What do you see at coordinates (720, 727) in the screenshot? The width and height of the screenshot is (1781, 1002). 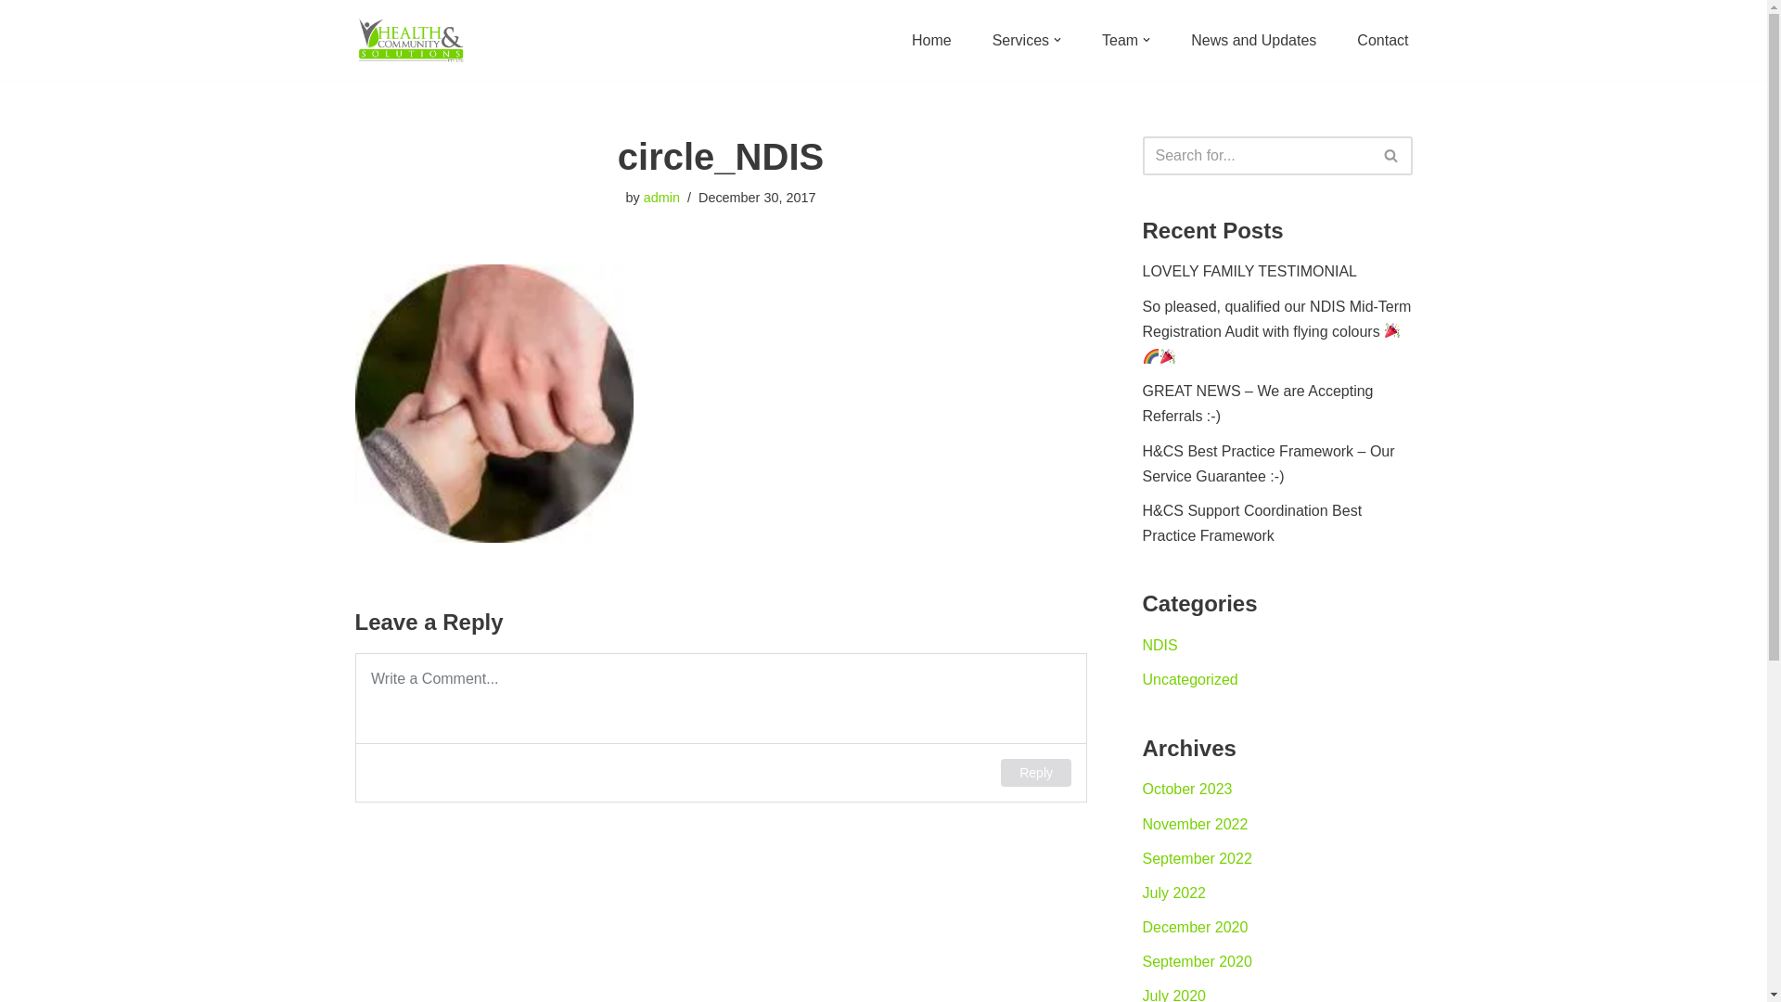 I see `Comment Form` at bounding box center [720, 727].